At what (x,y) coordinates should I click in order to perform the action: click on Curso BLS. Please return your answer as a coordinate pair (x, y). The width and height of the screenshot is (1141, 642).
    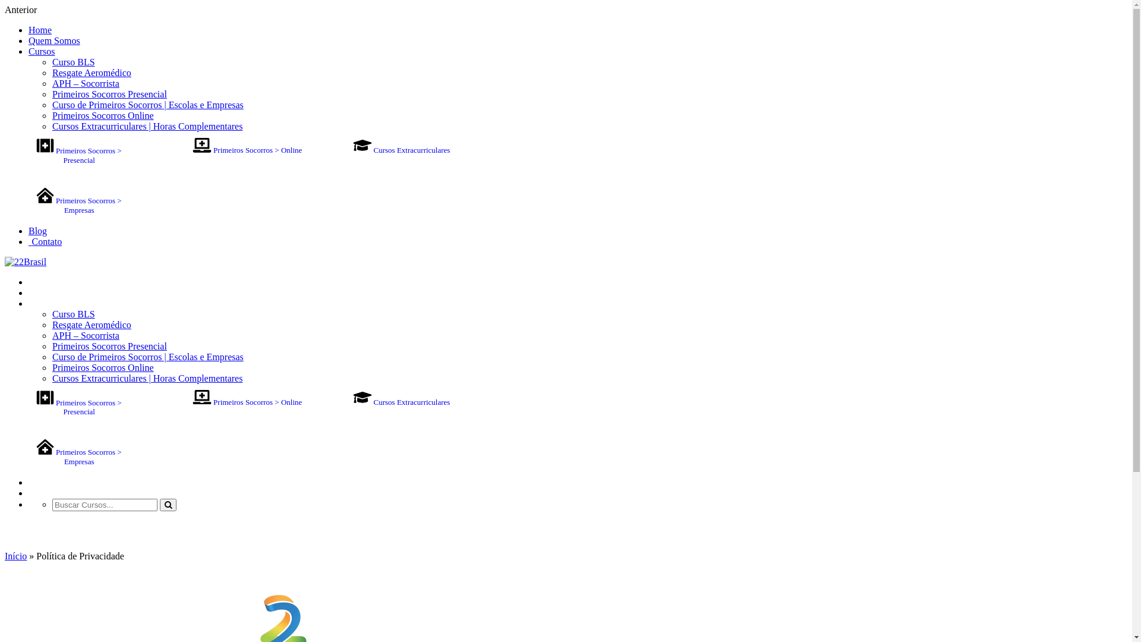
    Looking at the image, I should click on (74, 314).